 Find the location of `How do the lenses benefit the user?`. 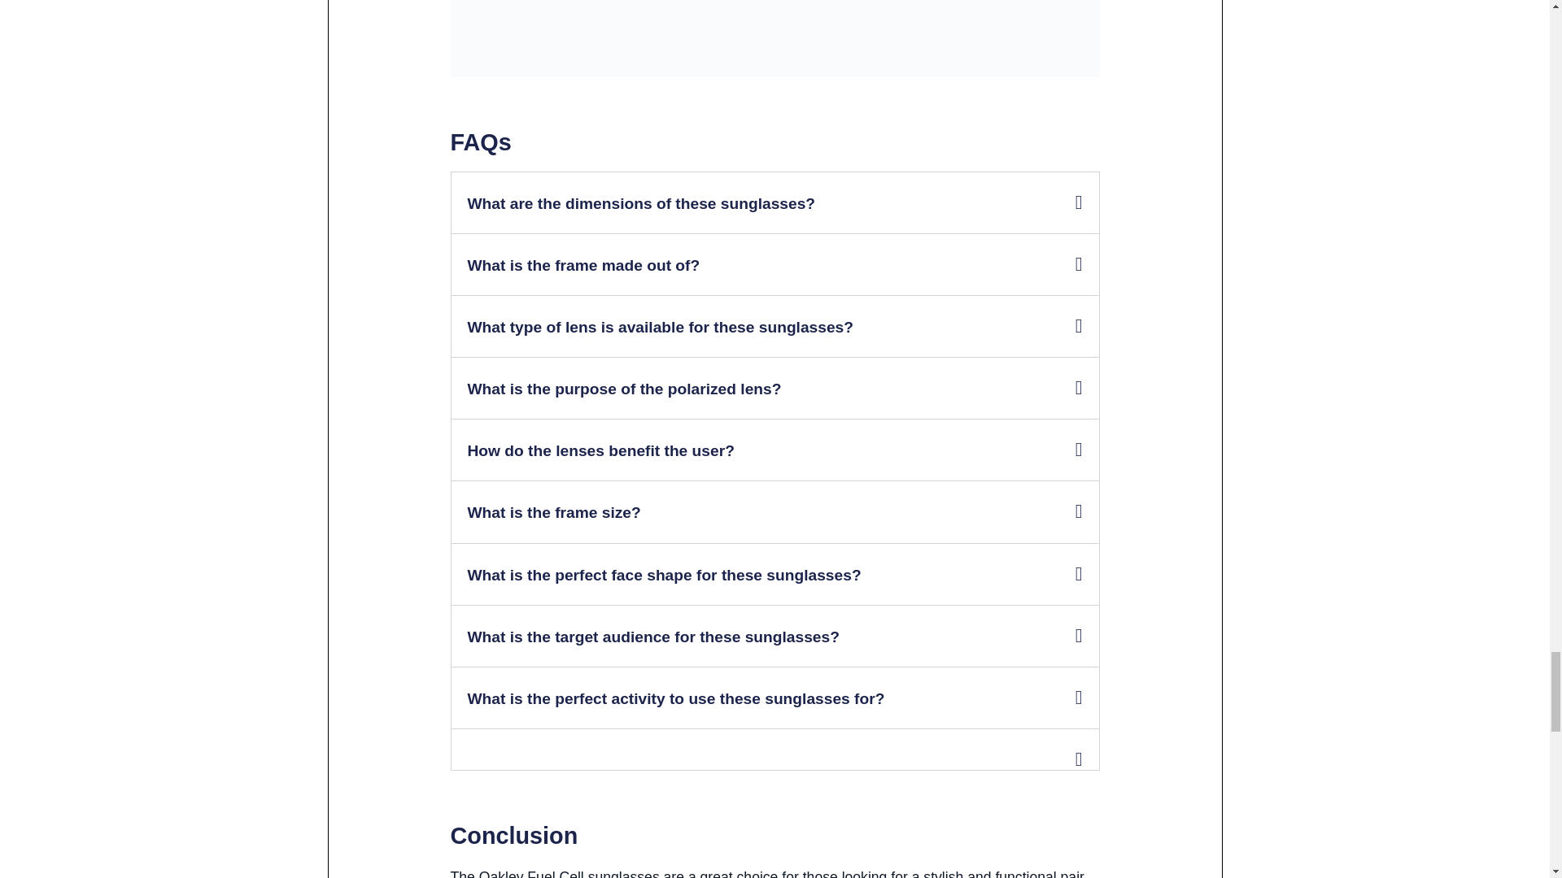

How do the lenses benefit the user? is located at coordinates (600, 450).